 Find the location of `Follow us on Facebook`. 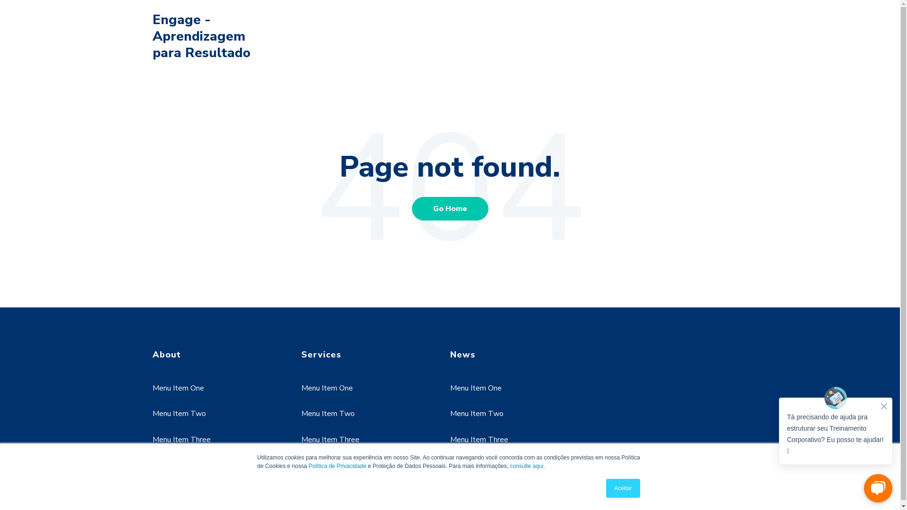

Follow us on Facebook is located at coordinates (163, 480).